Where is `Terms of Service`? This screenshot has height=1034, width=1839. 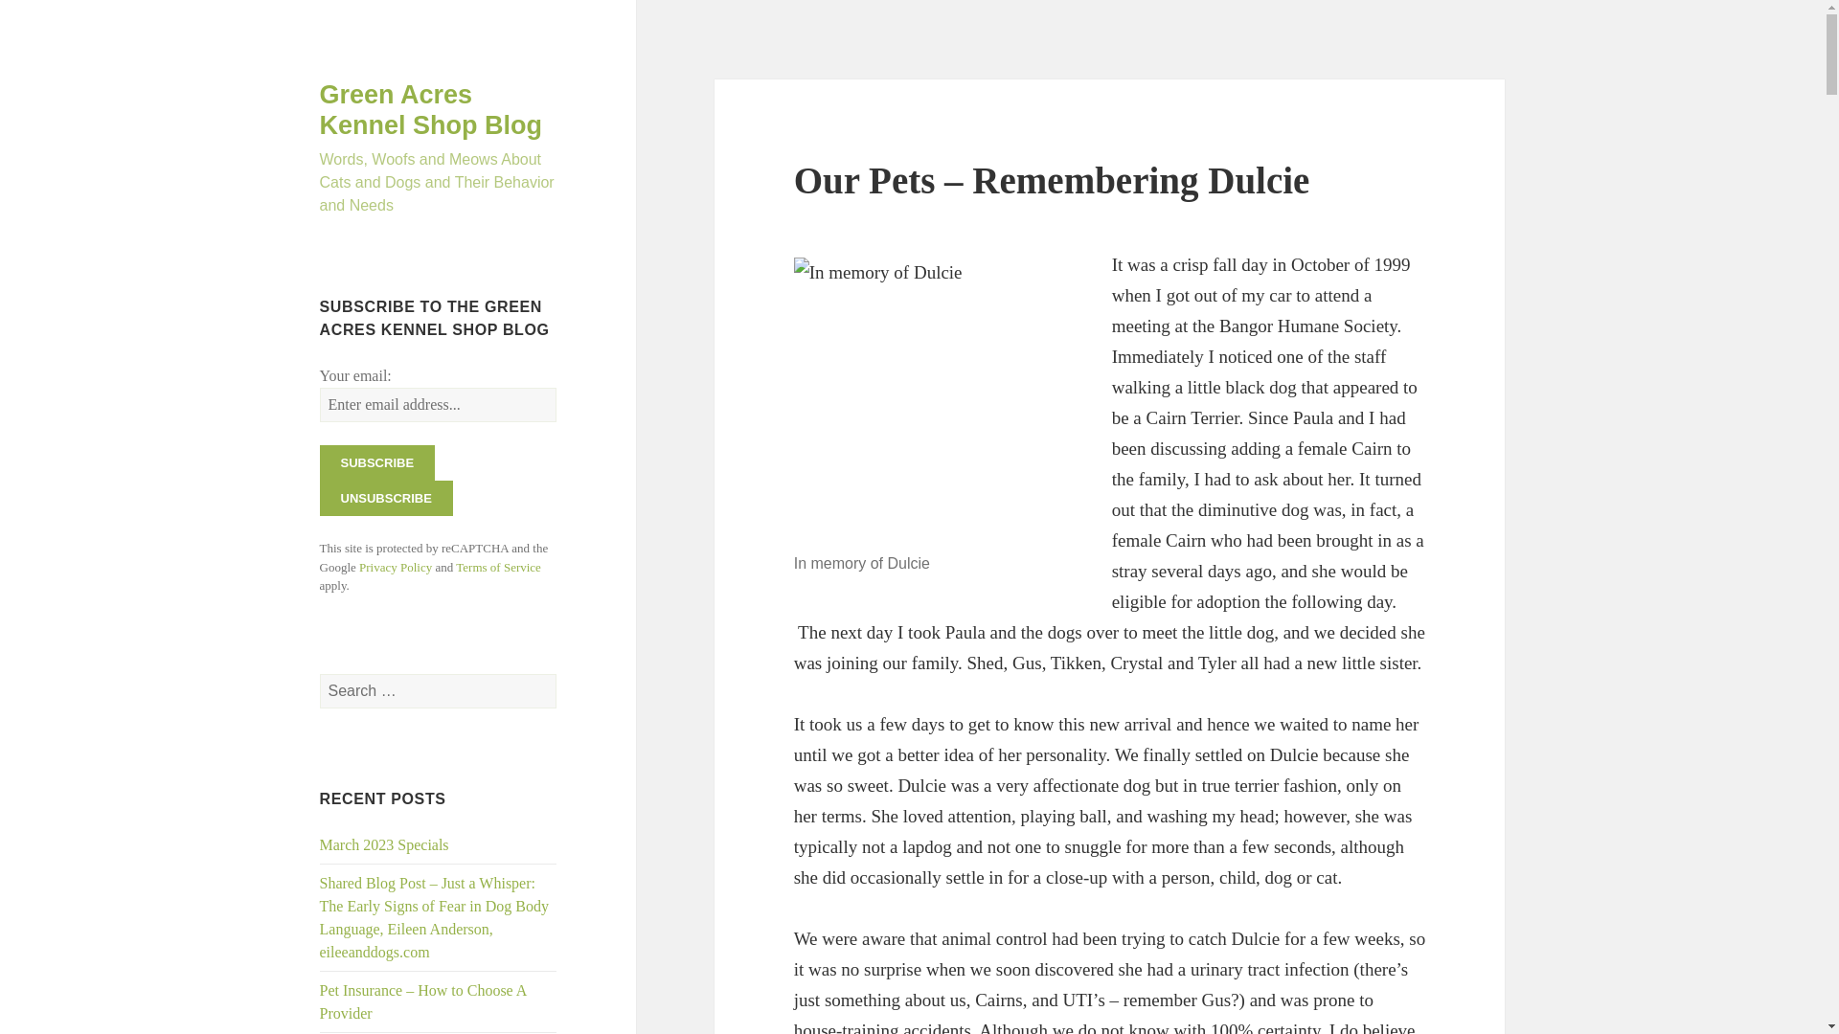 Terms of Service is located at coordinates (498, 567).